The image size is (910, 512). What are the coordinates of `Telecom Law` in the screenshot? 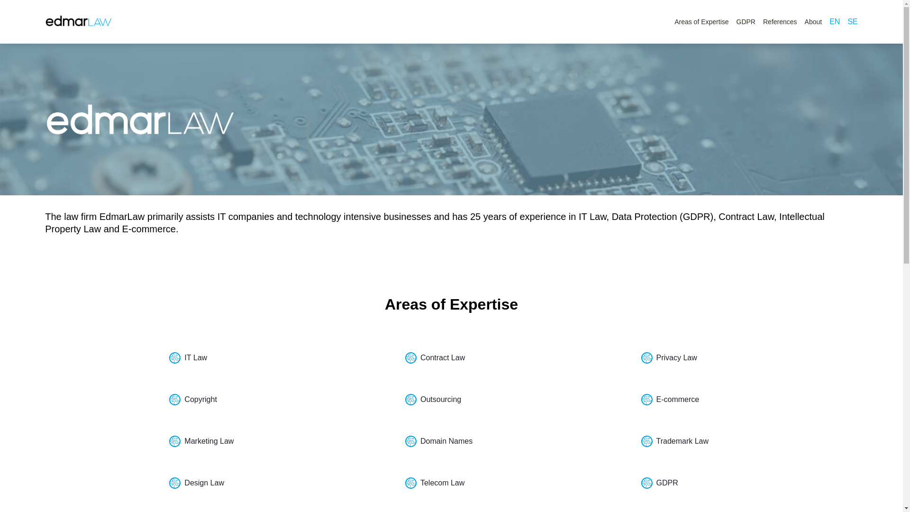 It's located at (451, 483).